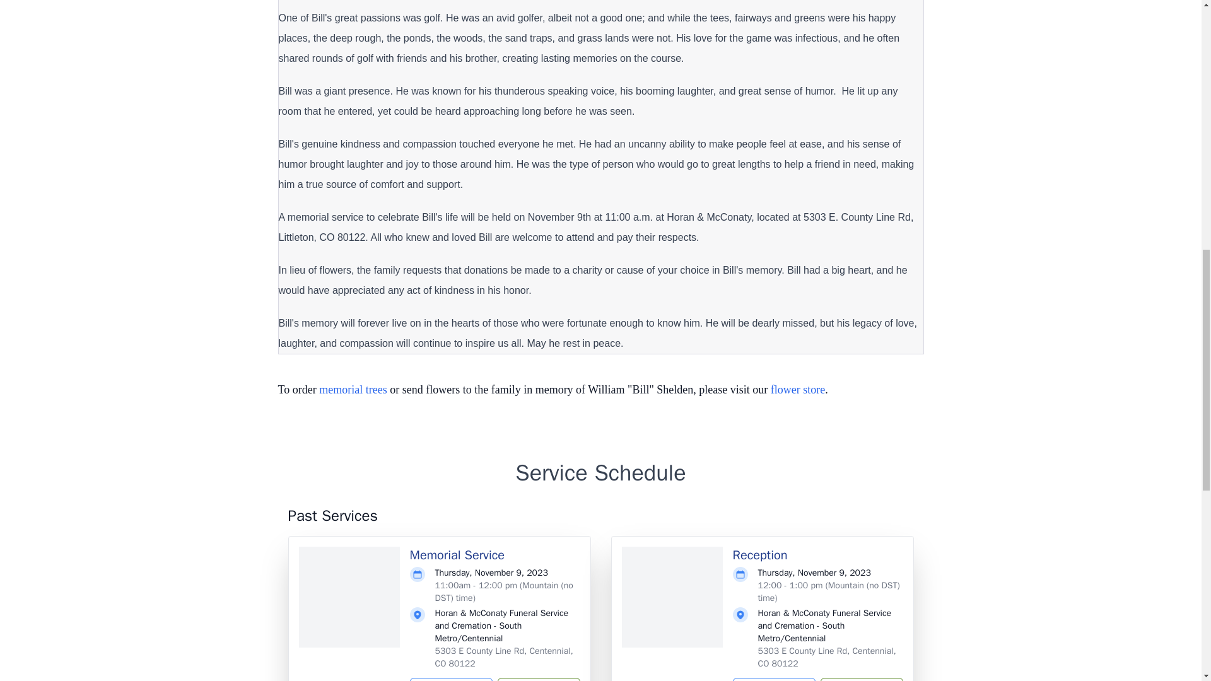  I want to click on flower store, so click(797, 390).